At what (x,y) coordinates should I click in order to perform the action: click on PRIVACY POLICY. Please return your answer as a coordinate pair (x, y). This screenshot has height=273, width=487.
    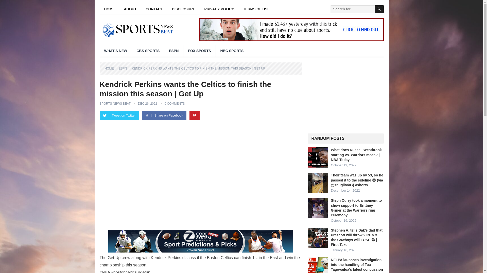
    Looking at the image, I should click on (219, 9).